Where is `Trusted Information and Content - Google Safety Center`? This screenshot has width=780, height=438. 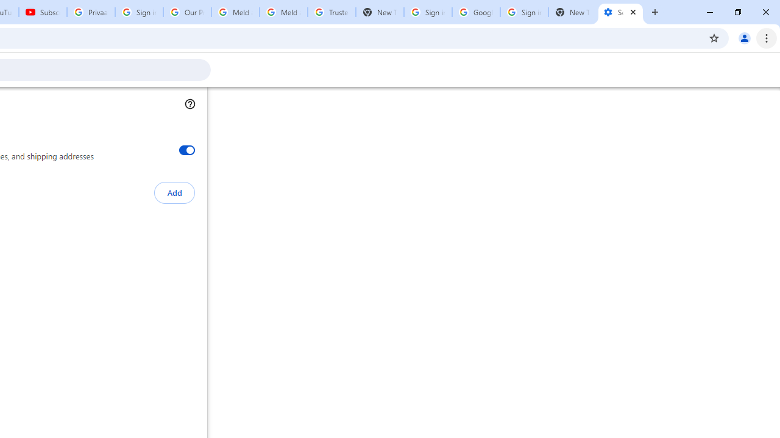
Trusted Information and Content - Google Safety Center is located at coordinates (331, 12).